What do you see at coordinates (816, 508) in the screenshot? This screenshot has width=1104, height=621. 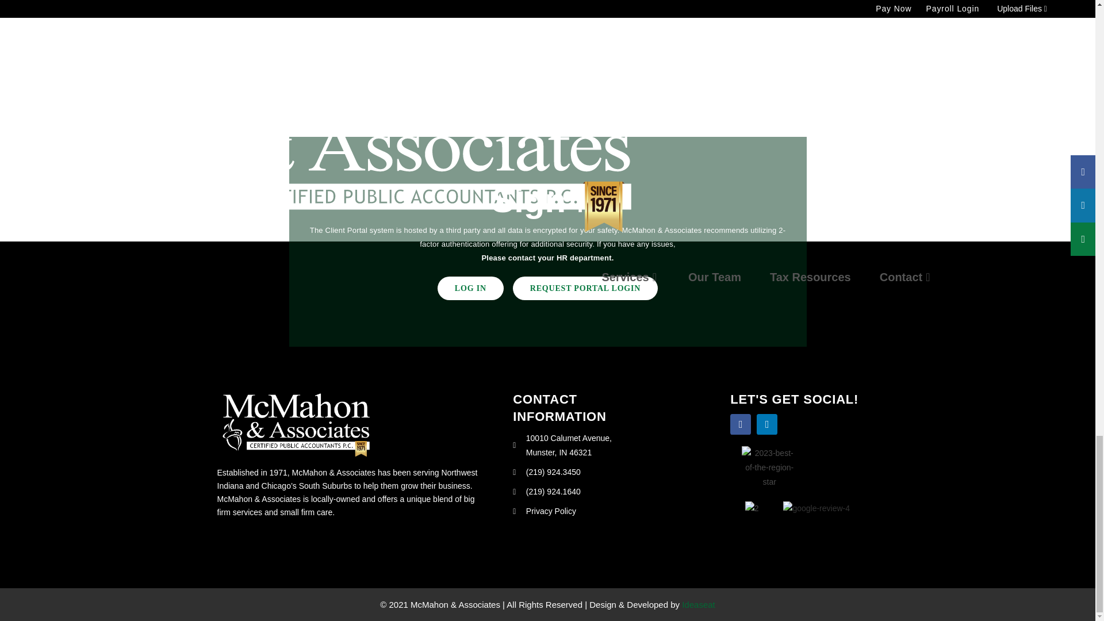 I see `google-review-4` at bounding box center [816, 508].